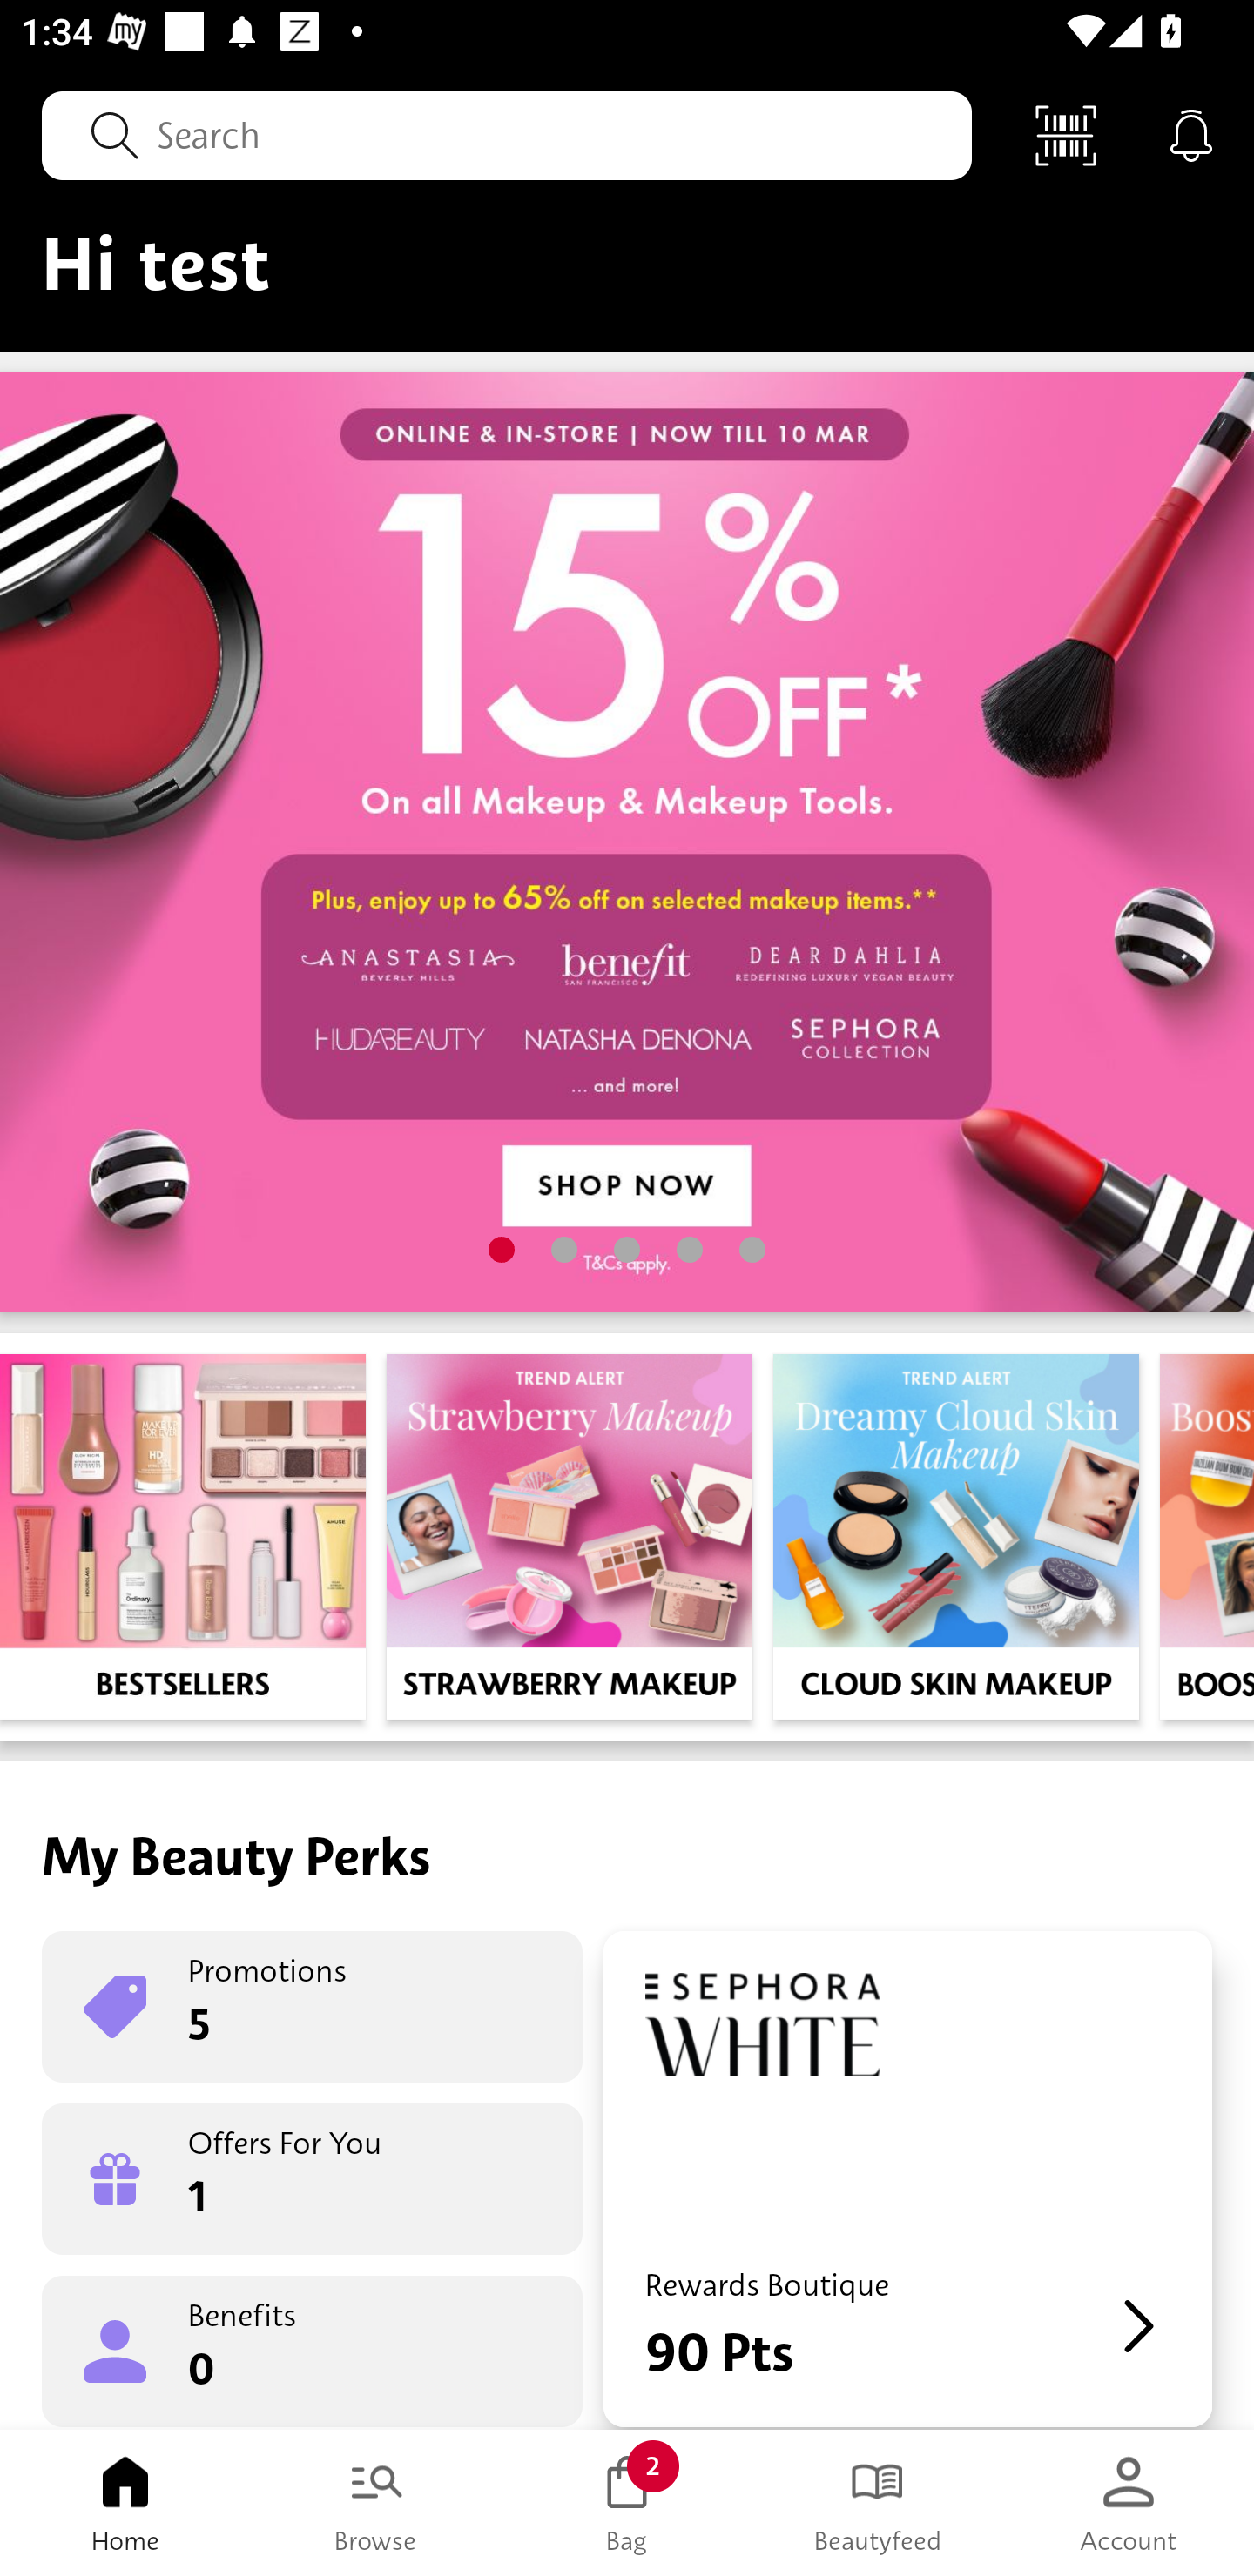 The width and height of the screenshot is (1254, 2576). What do you see at coordinates (627, 2503) in the screenshot?
I see `Bag 2 Bag` at bounding box center [627, 2503].